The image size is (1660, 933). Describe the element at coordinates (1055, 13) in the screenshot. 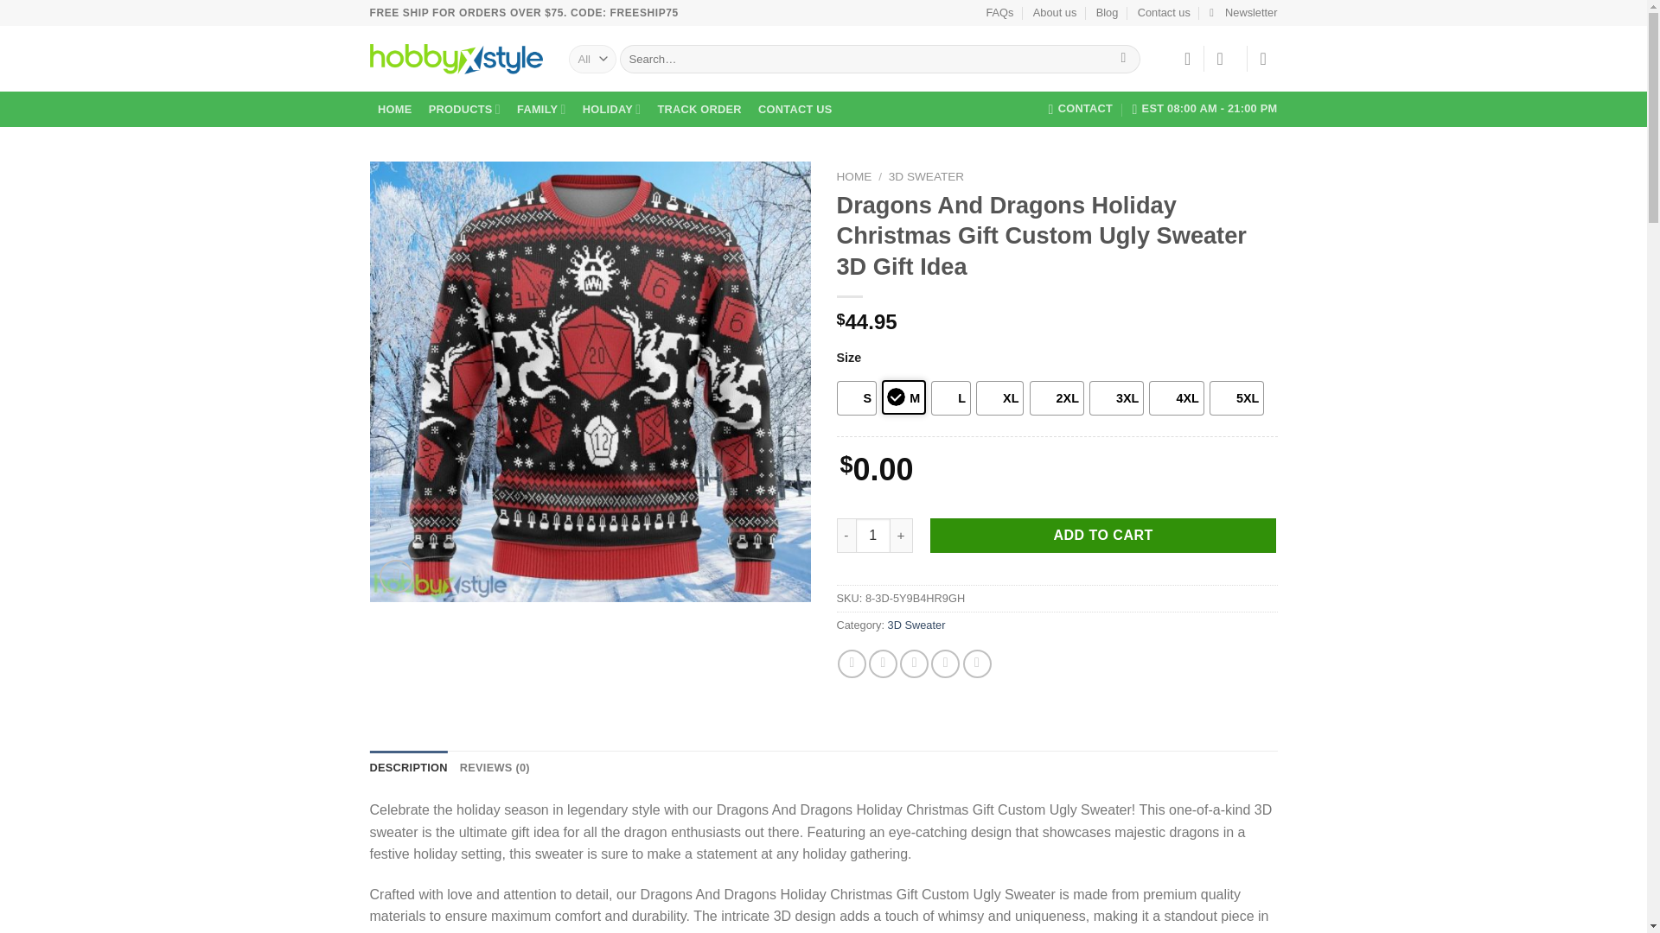

I see `About us` at that location.